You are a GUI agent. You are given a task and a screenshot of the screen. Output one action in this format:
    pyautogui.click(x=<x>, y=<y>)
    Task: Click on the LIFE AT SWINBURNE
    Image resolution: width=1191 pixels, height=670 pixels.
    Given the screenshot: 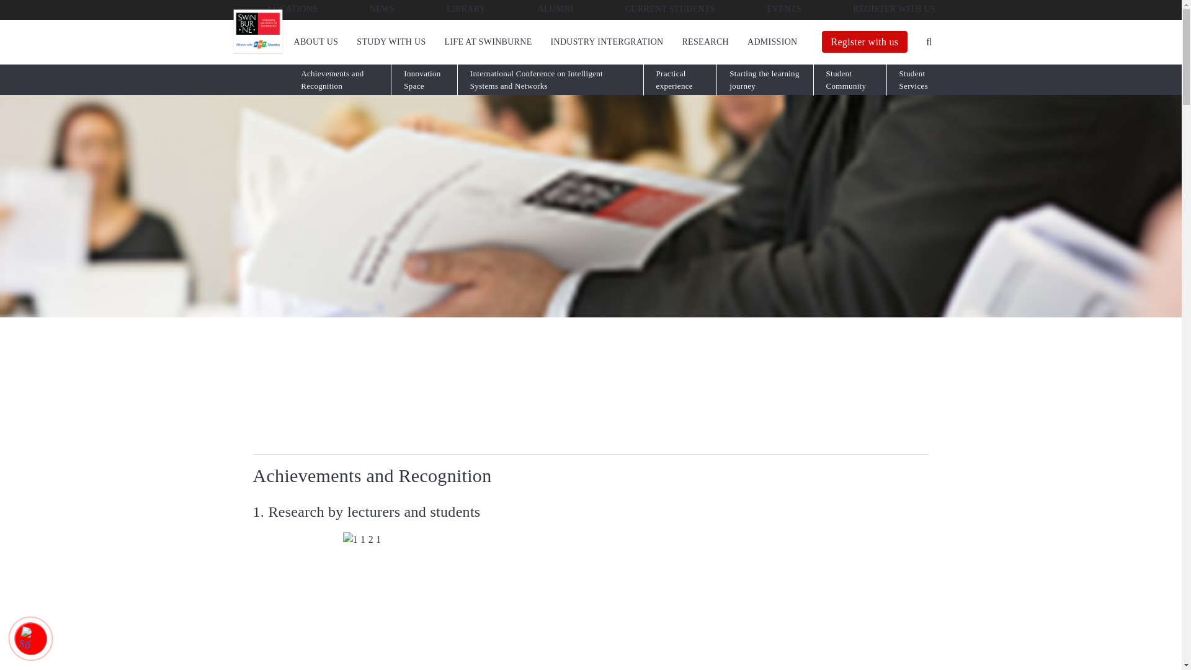 What is the action you would take?
    pyautogui.click(x=488, y=42)
    